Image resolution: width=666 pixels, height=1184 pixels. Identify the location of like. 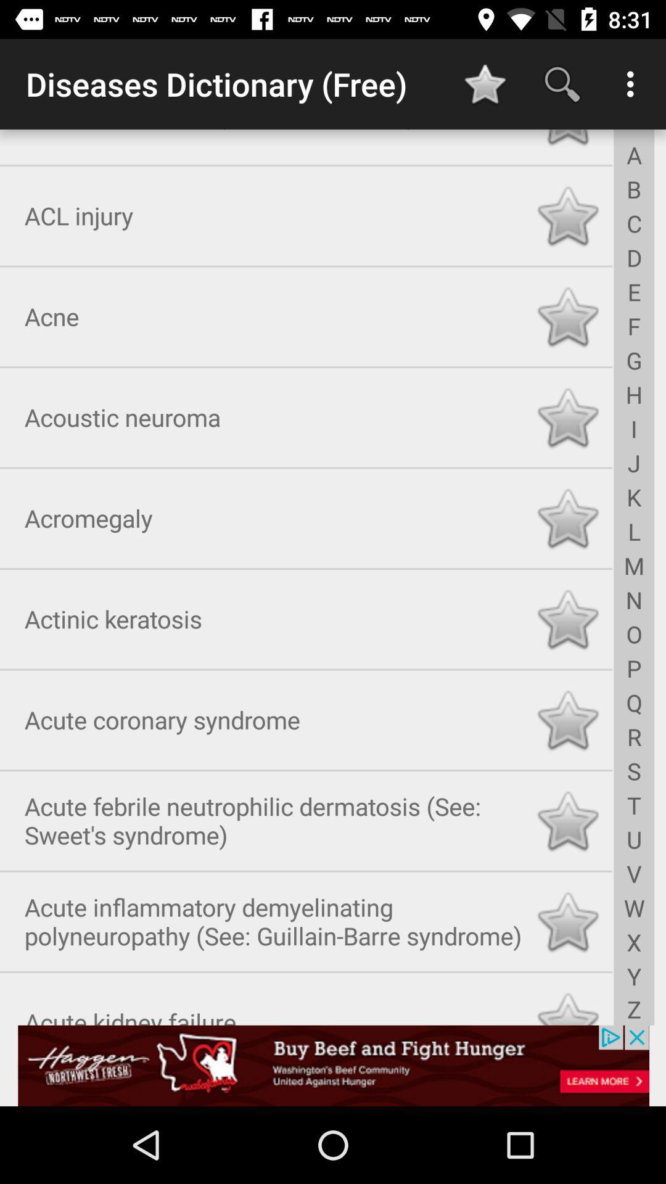
(567, 213).